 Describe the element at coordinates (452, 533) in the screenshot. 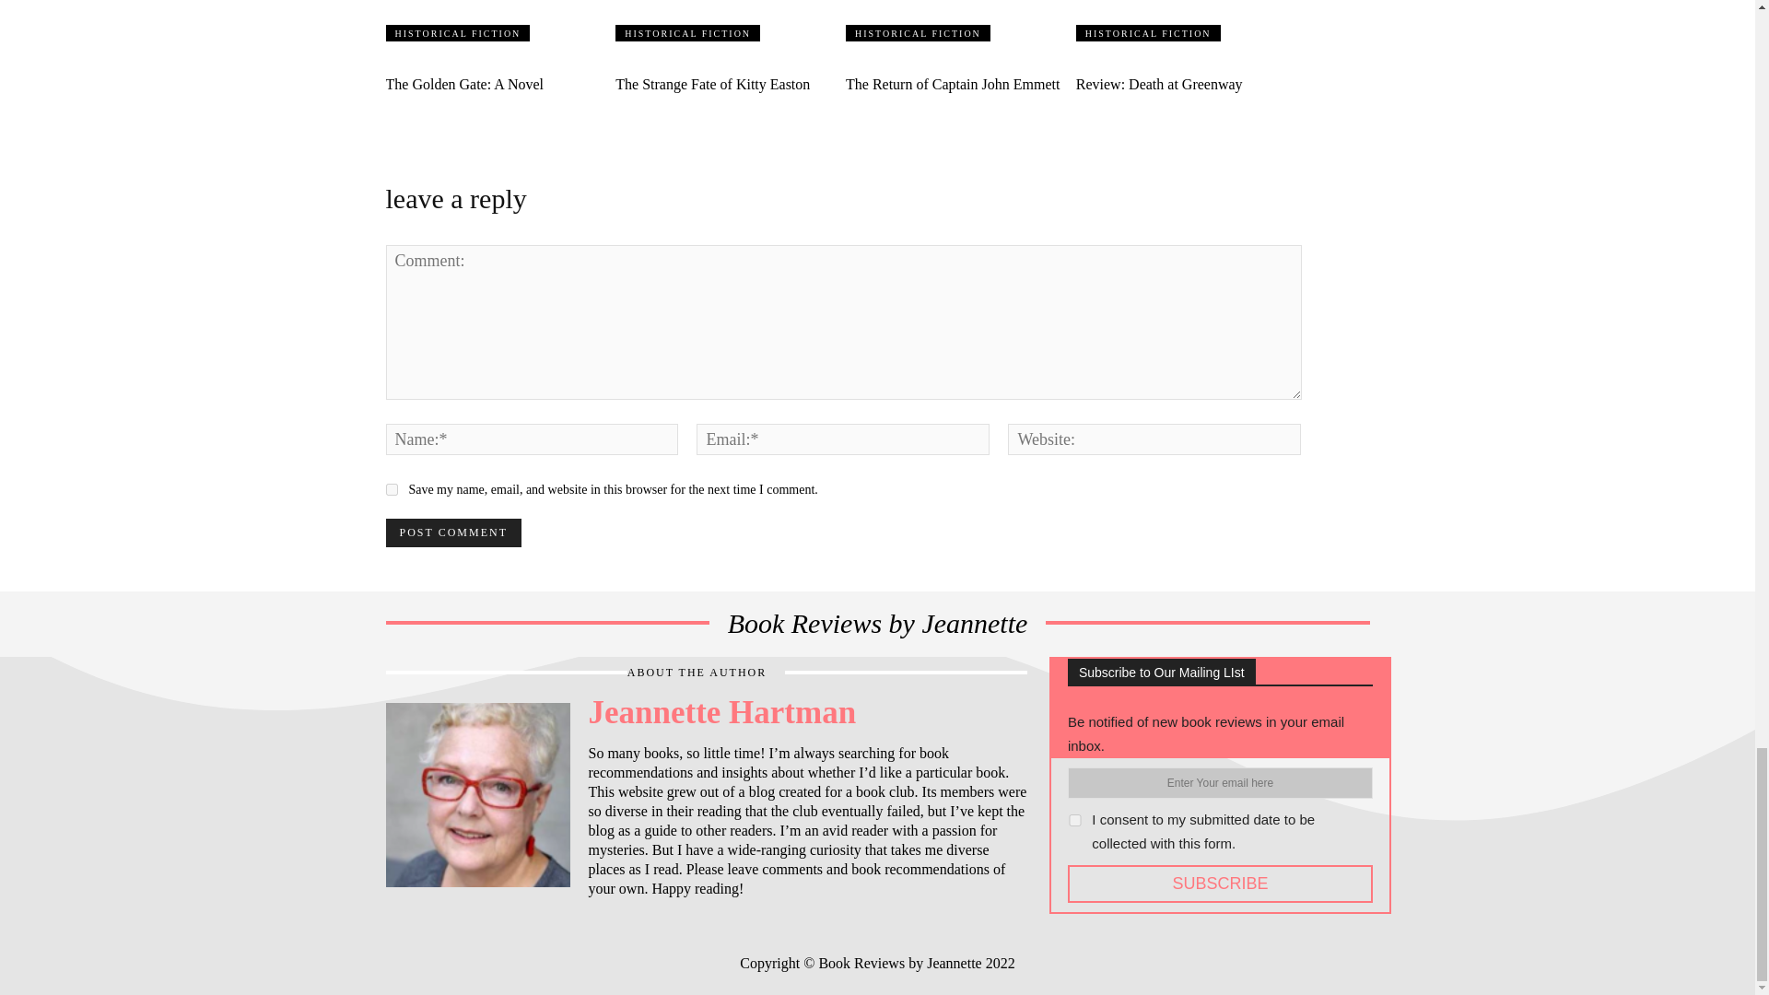

I see `Post Comment` at that location.